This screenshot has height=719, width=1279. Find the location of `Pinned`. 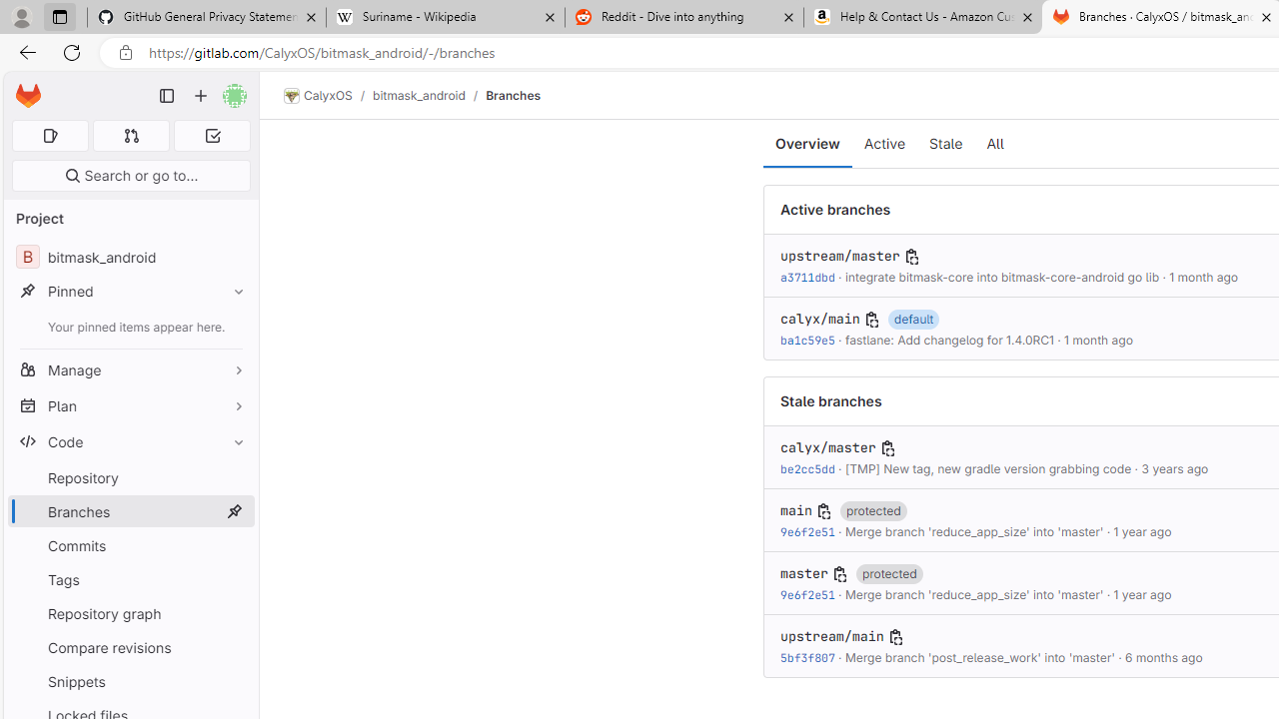

Pinned is located at coordinates (130, 292).